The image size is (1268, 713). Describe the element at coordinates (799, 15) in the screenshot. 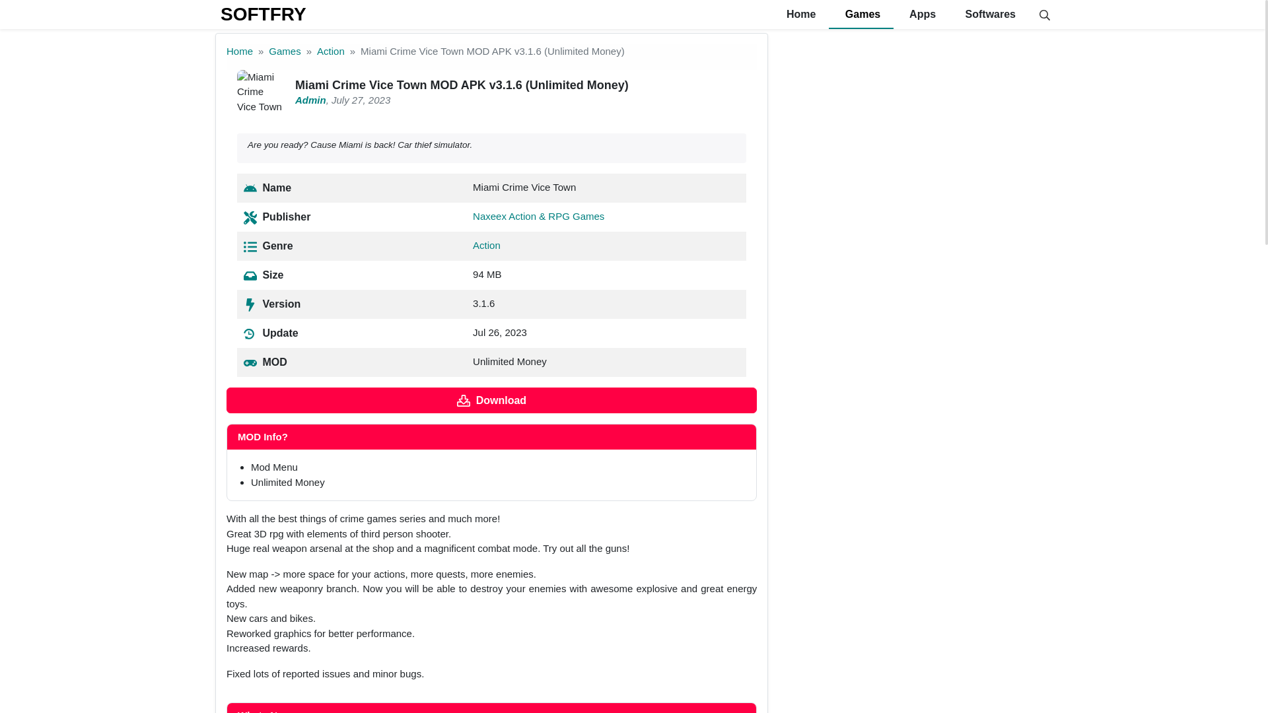

I see ` Home` at that location.